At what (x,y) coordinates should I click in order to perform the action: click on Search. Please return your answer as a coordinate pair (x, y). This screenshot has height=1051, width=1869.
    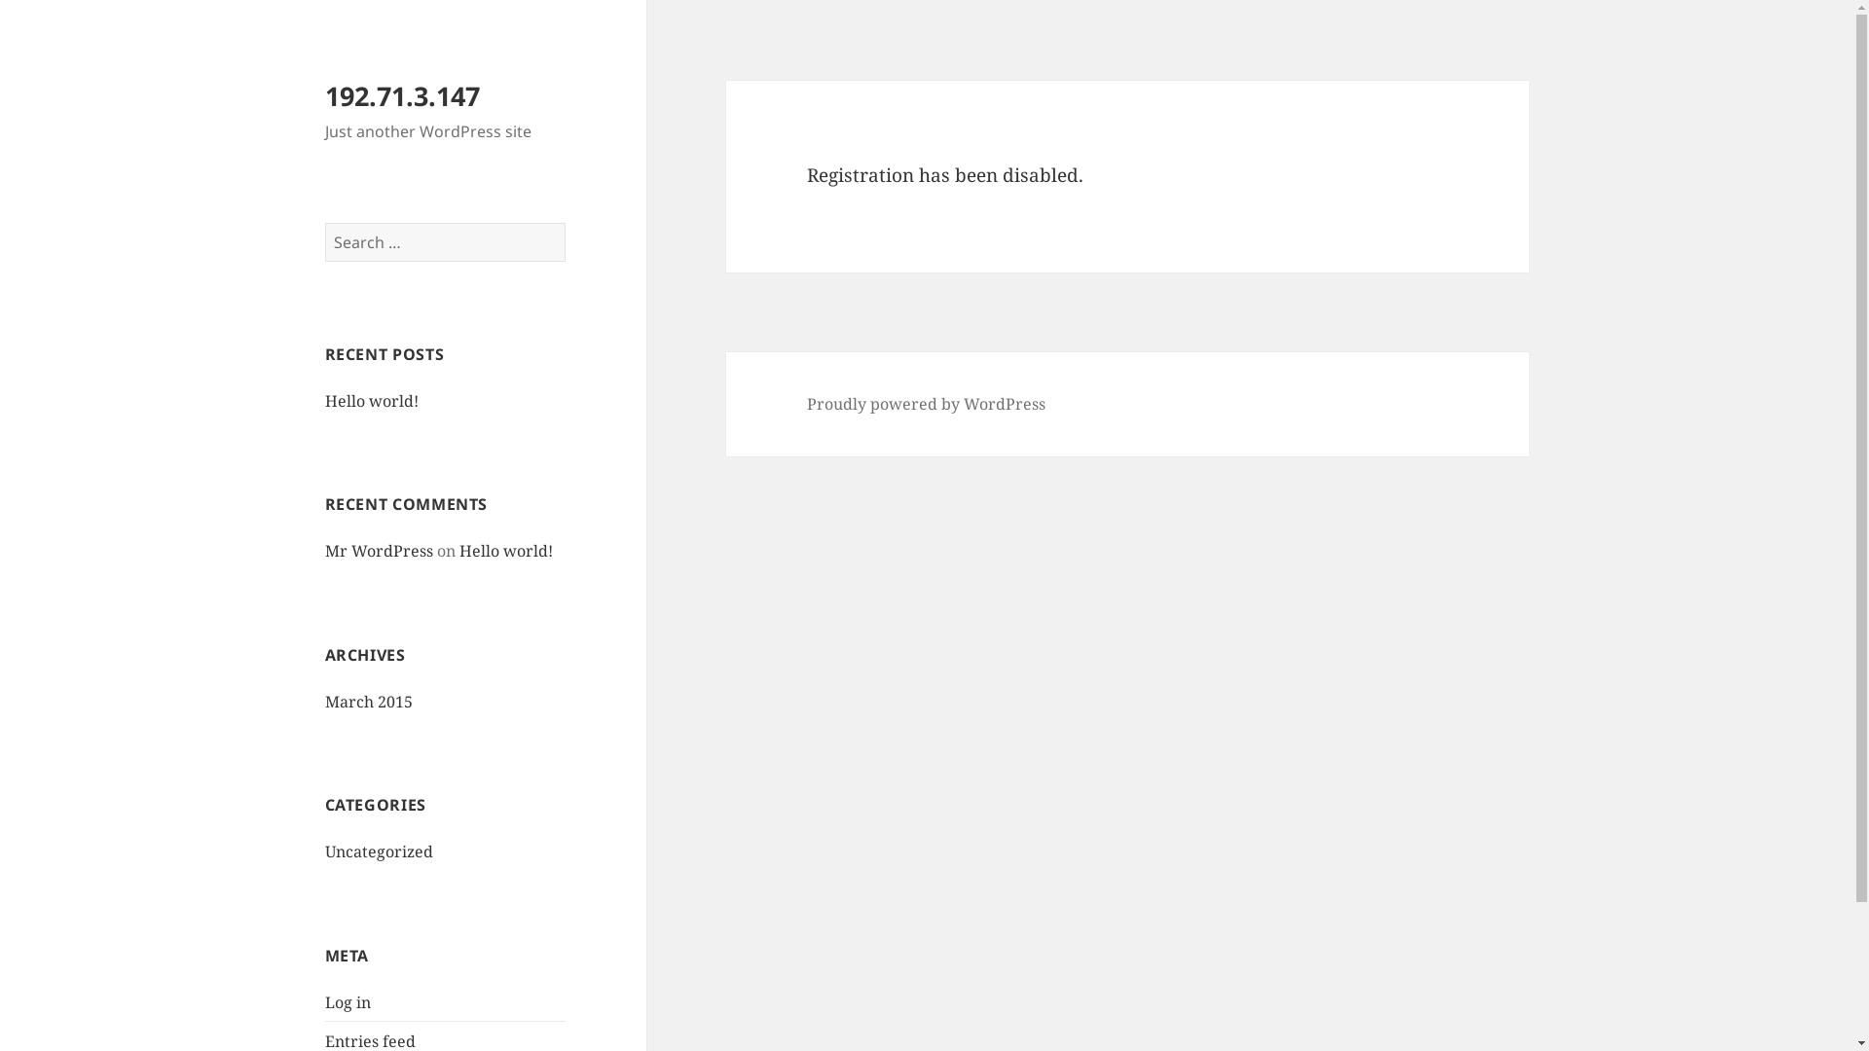
    Looking at the image, I should click on (565, 222).